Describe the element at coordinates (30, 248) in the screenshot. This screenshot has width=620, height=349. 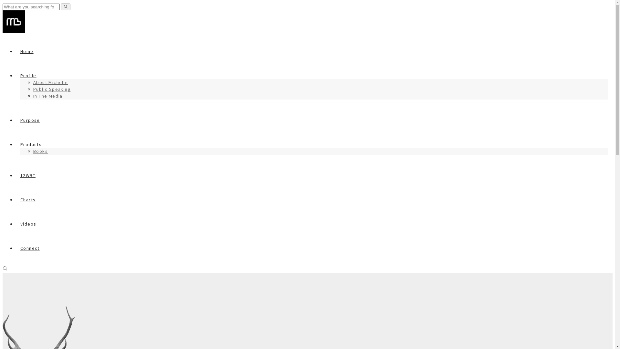
I see `Connect` at that location.